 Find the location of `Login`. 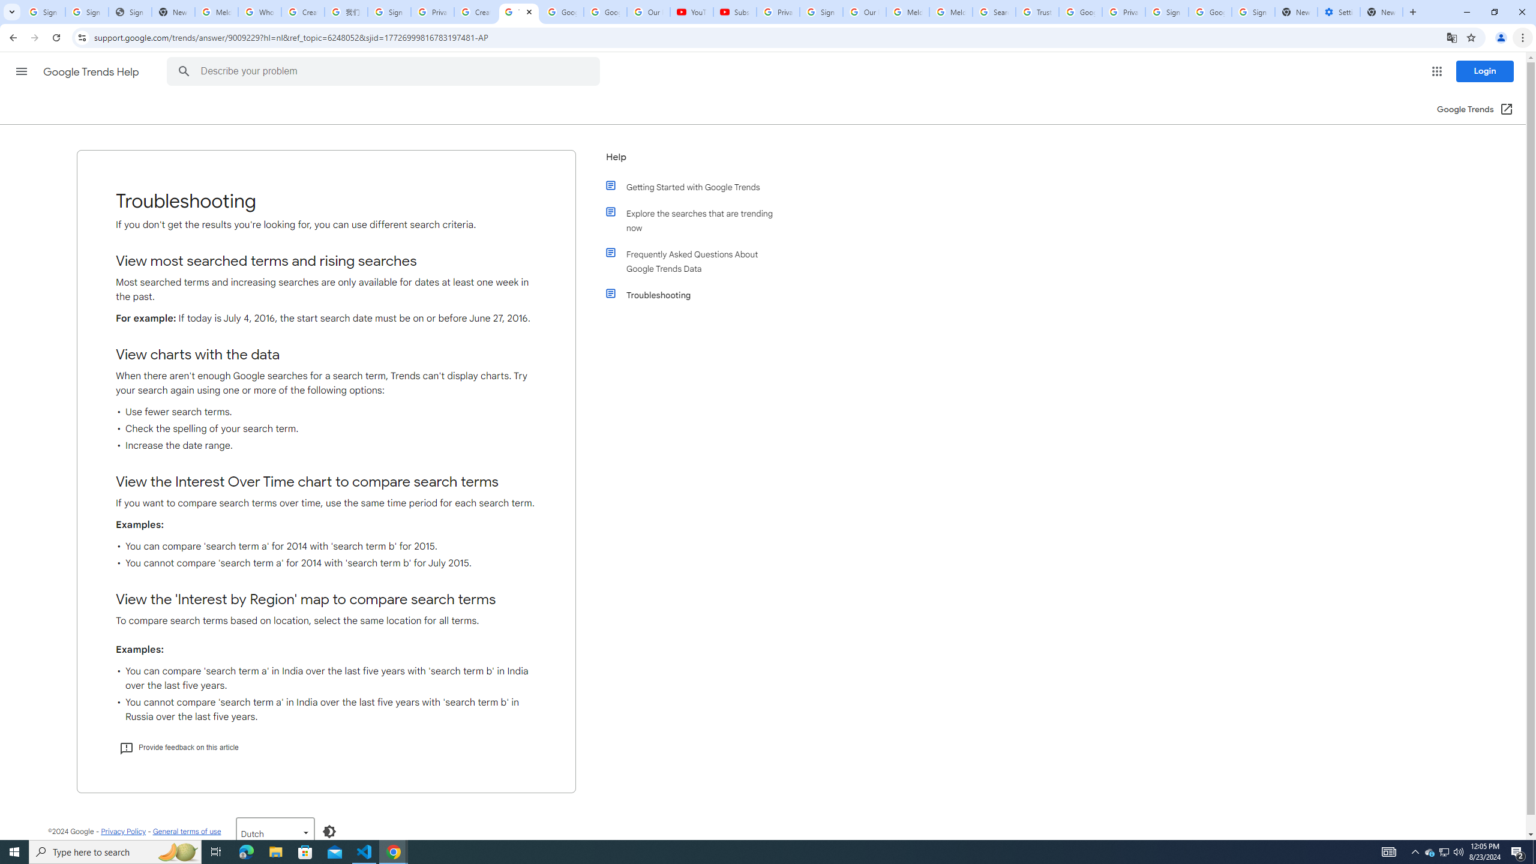

Login is located at coordinates (1485, 71).